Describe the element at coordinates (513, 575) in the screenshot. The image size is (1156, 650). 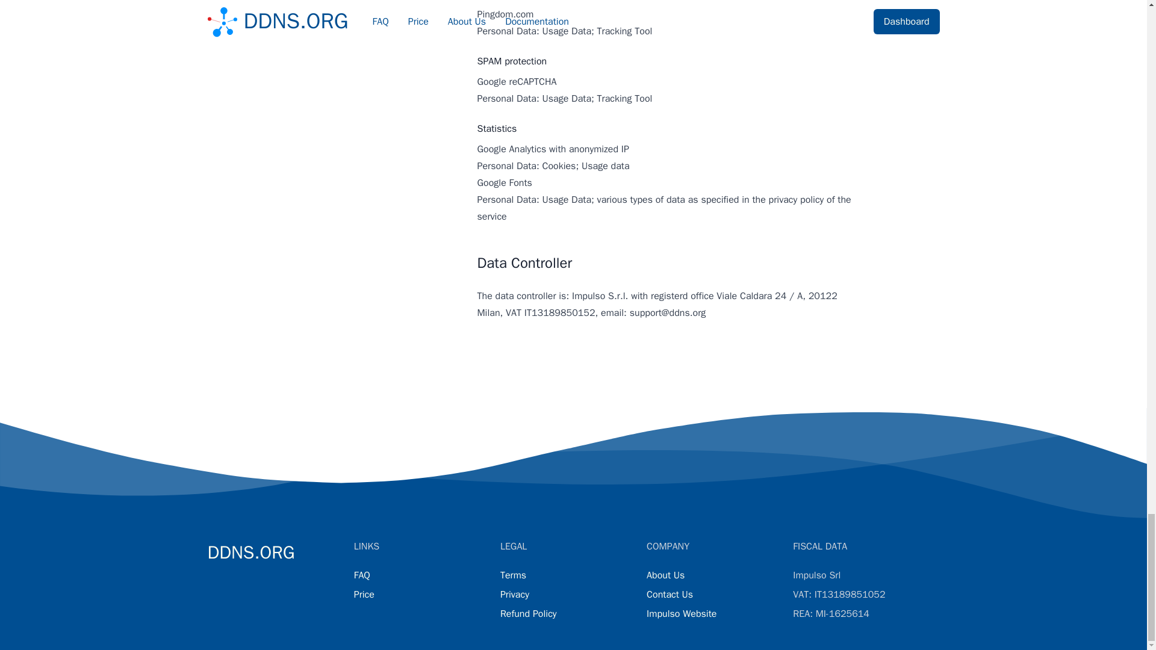
I see `Terms` at that location.